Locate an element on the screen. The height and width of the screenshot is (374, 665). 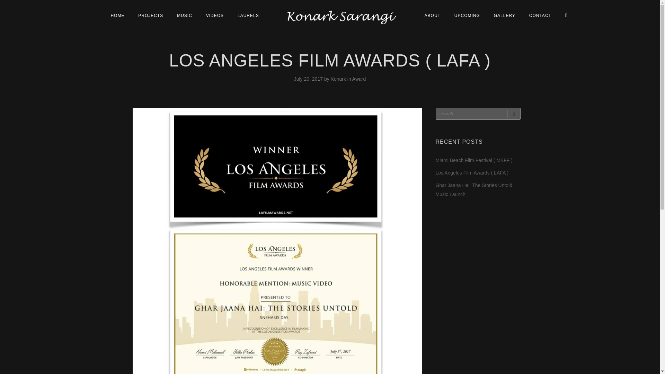
PROJECTS is located at coordinates (150, 15).